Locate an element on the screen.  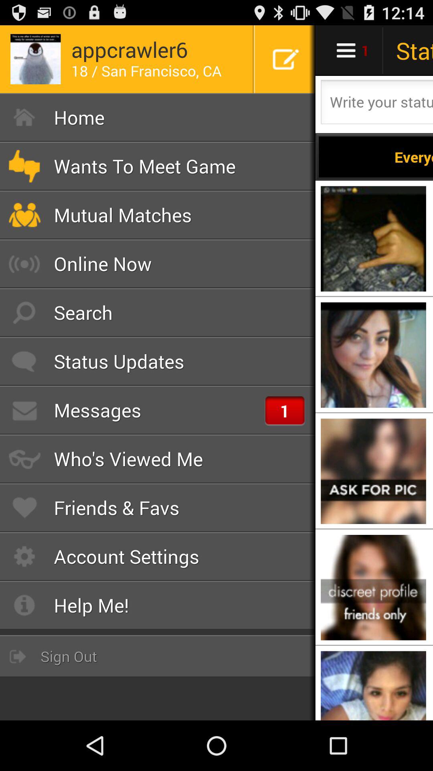
open the button to the right of the home item is located at coordinates (376, 157).